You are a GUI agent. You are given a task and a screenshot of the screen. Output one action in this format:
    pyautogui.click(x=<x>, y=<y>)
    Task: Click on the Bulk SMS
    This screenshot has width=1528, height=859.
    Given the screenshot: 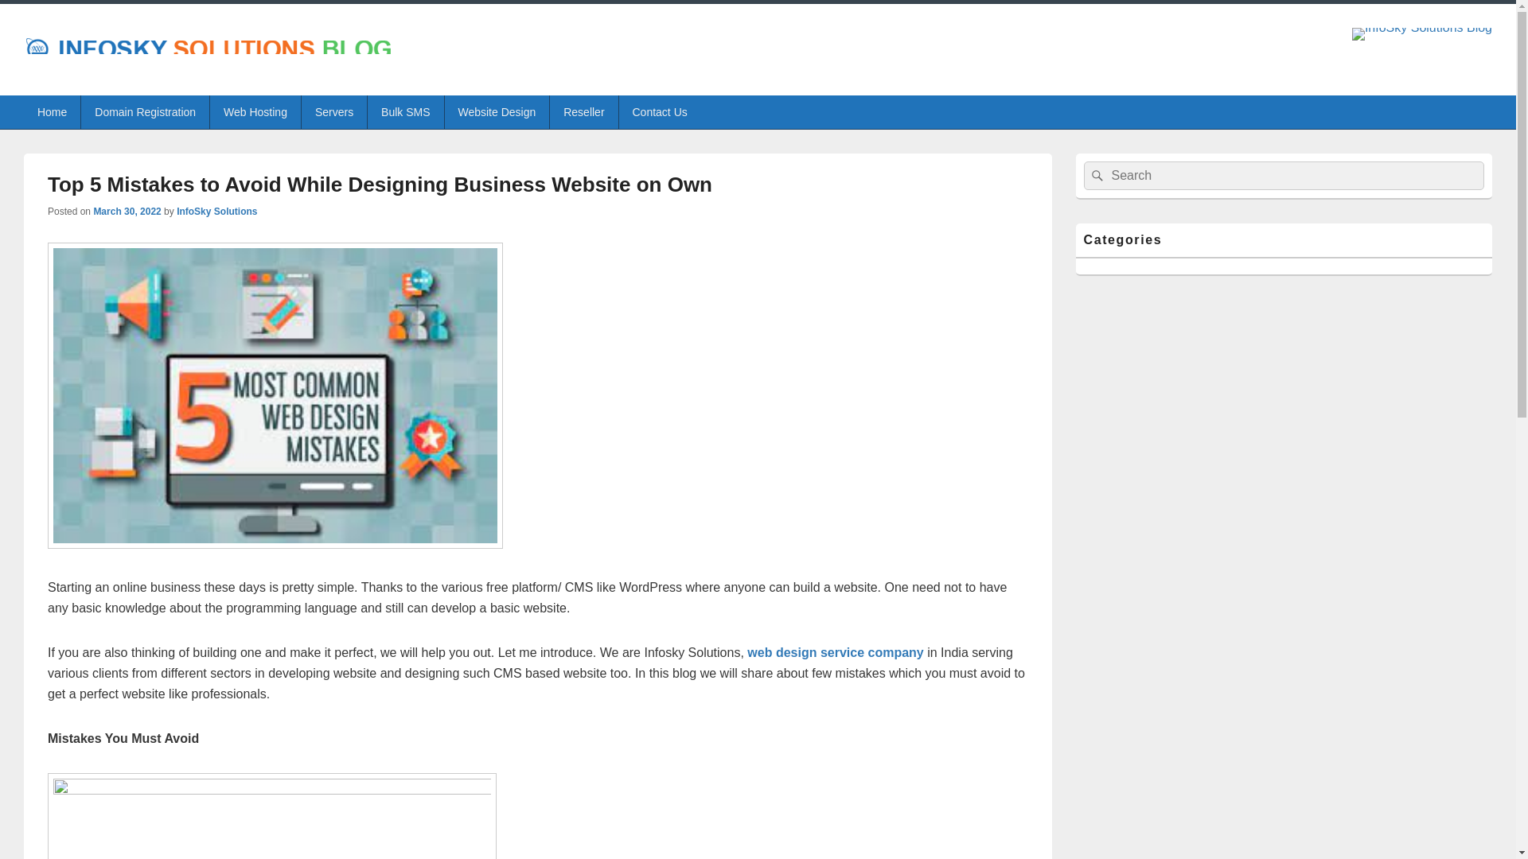 What is the action you would take?
    pyautogui.click(x=405, y=111)
    